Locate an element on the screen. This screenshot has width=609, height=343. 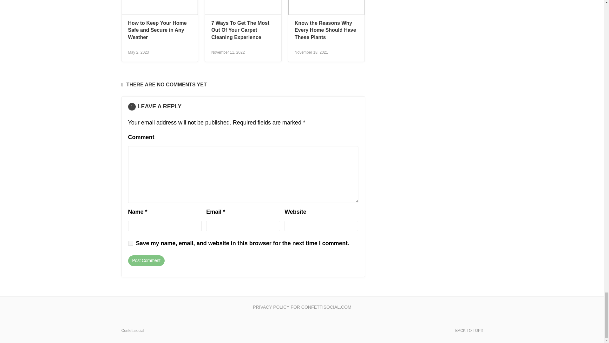
May 2, 2023 is located at coordinates (138, 52).